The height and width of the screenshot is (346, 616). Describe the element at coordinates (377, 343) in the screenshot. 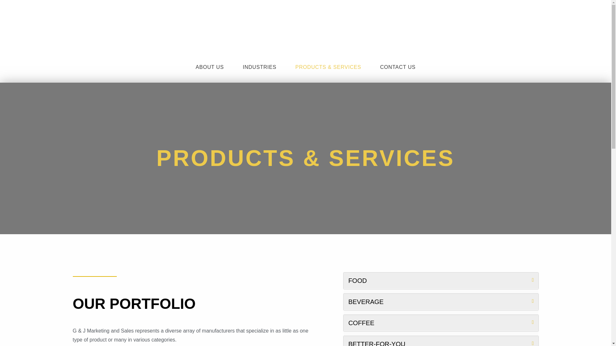

I see `BETTER-FOR-YOU` at that location.